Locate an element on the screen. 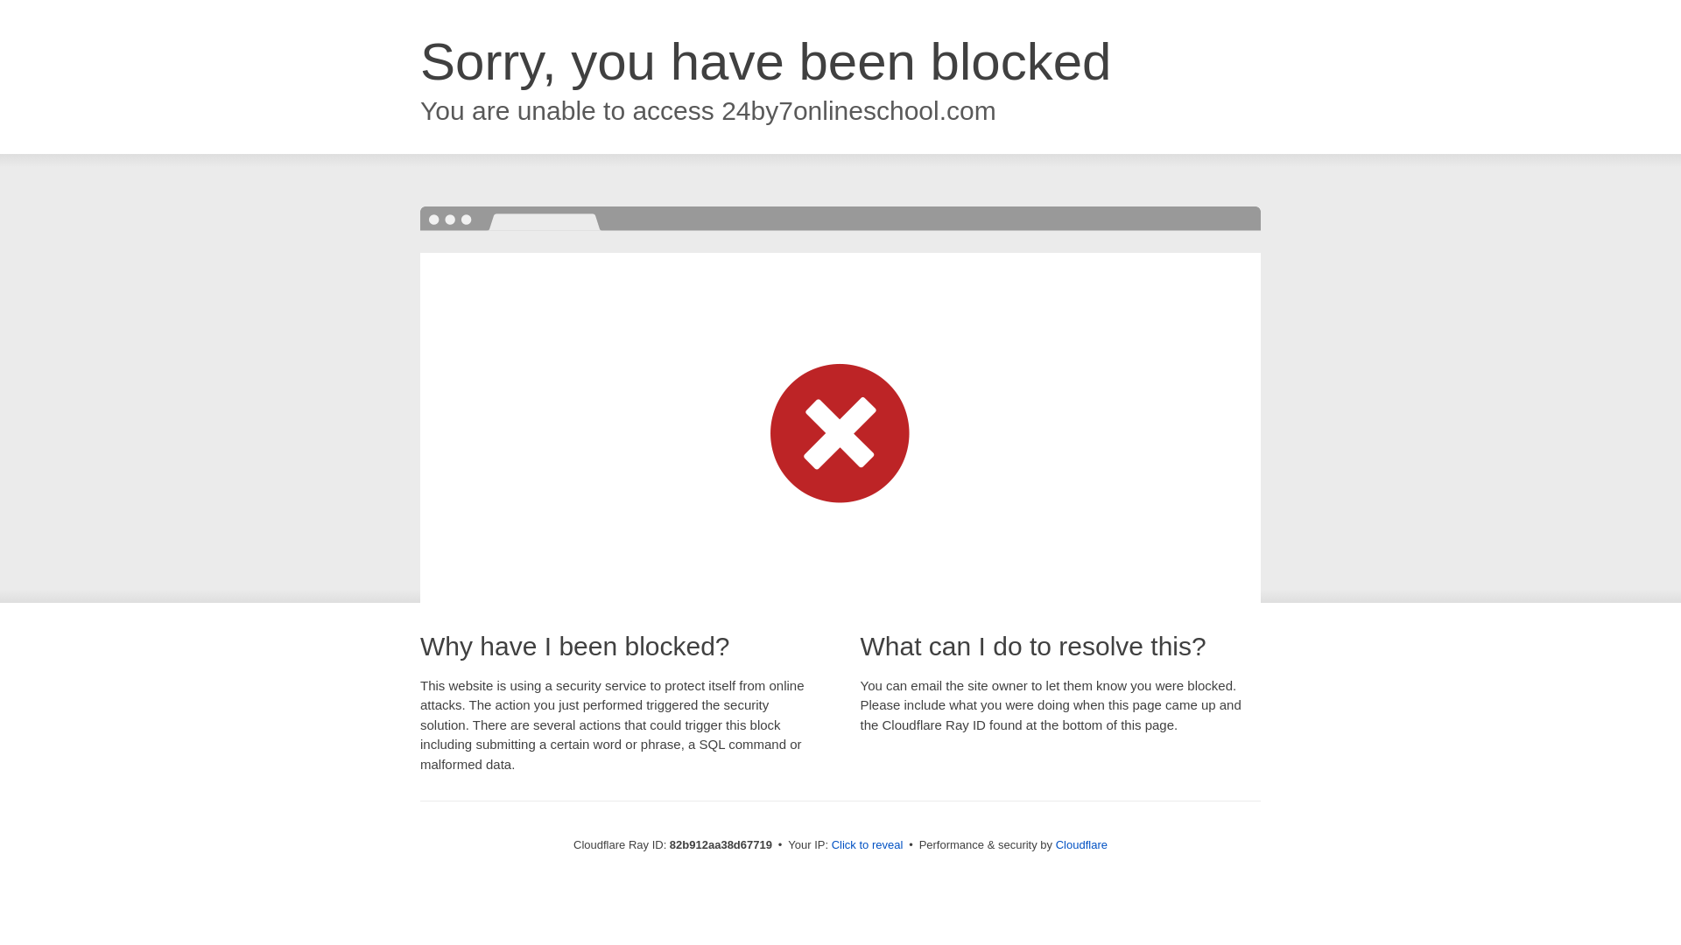 The width and height of the screenshot is (1681, 945). Click to reveal is located at coordinates (868, 845).